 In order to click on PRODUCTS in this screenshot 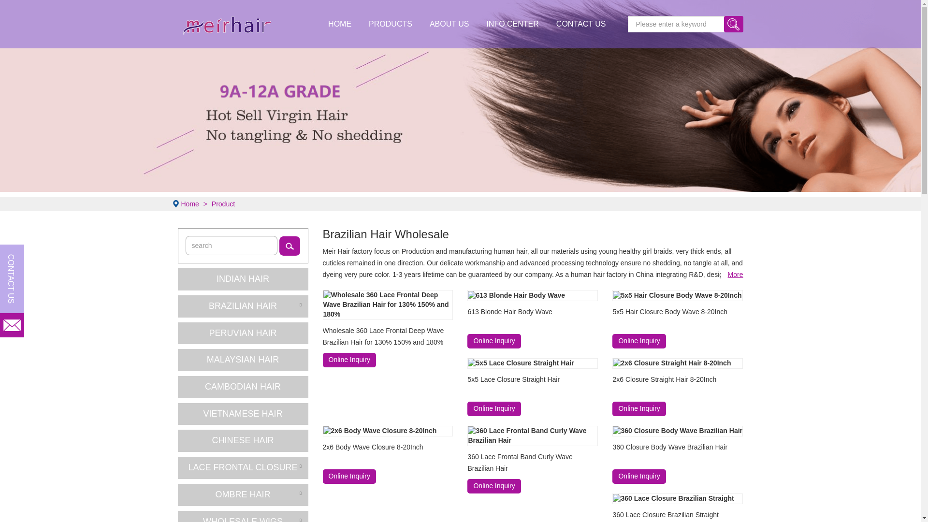, I will do `click(391, 24)`.